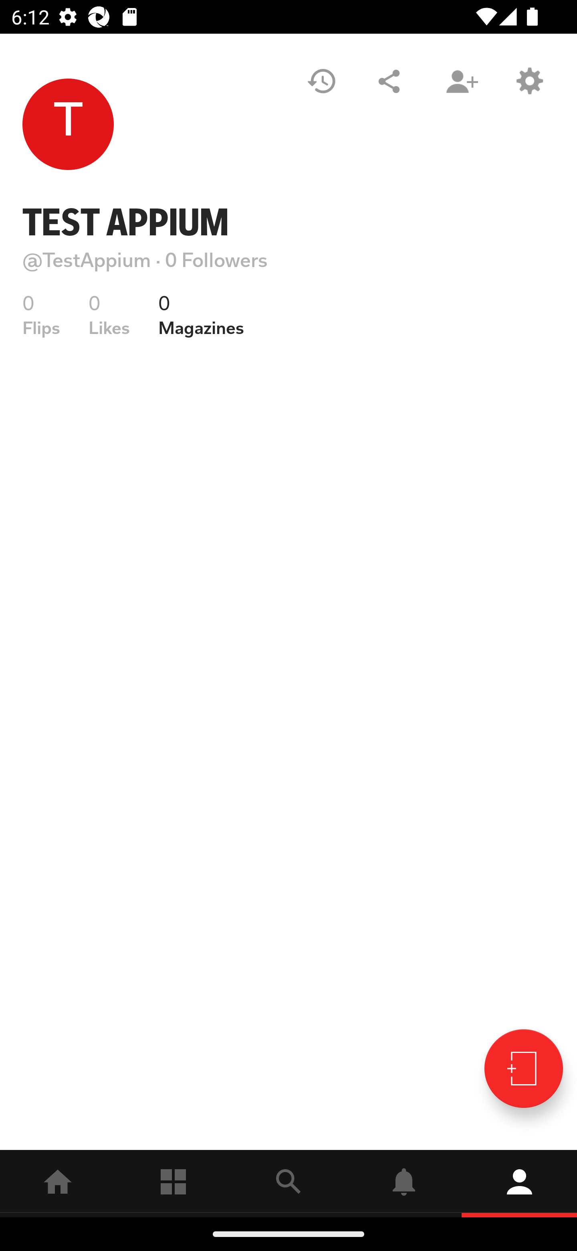 This screenshot has height=1251, width=577. I want to click on explore, so click(288, 1183).